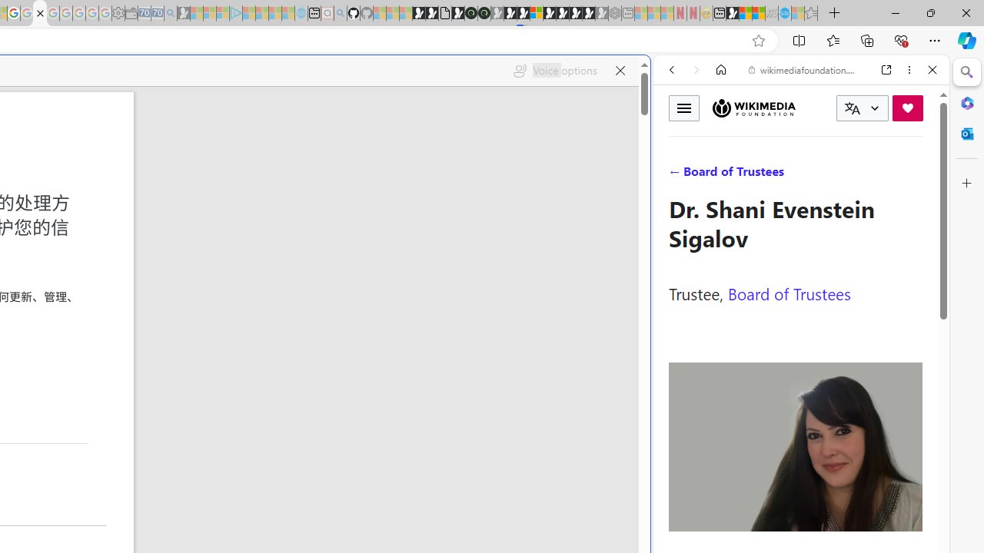 The image size is (984, 553). Describe the element at coordinates (723, 175) in the screenshot. I see `IMAGES` at that location.